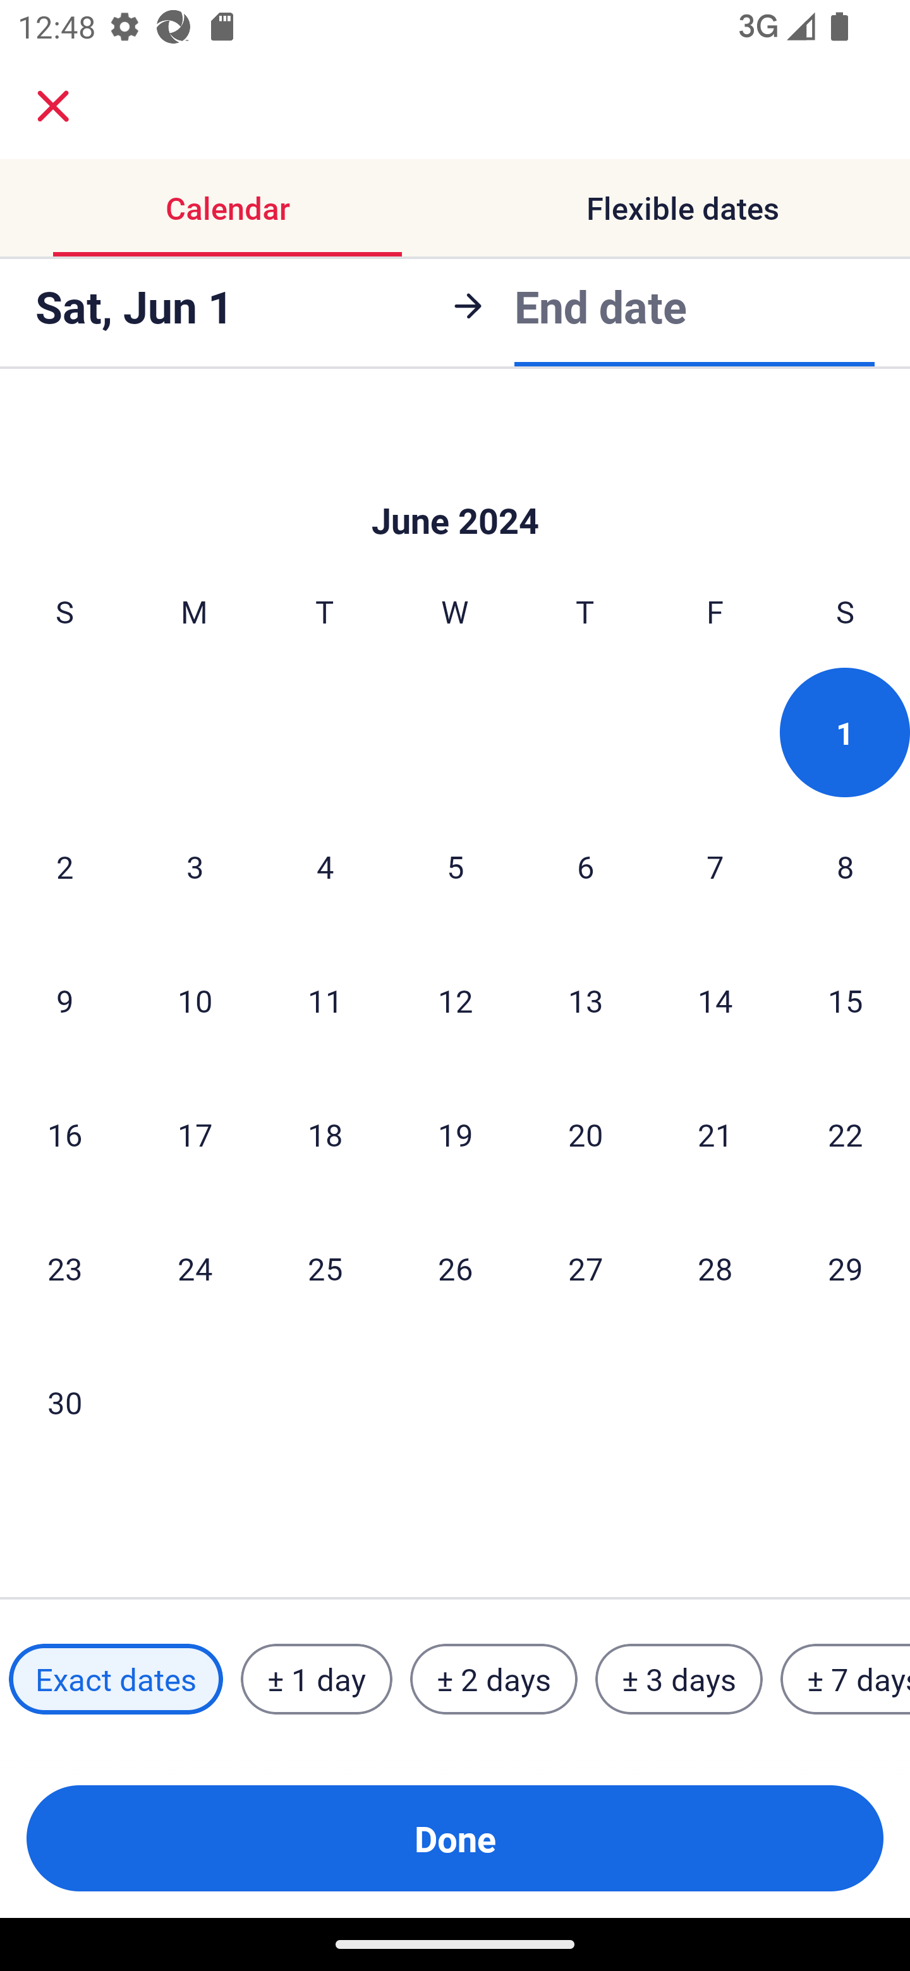 The height and width of the screenshot is (1971, 910). What do you see at coordinates (679, 1679) in the screenshot?
I see `± 3 days` at bounding box center [679, 1679].